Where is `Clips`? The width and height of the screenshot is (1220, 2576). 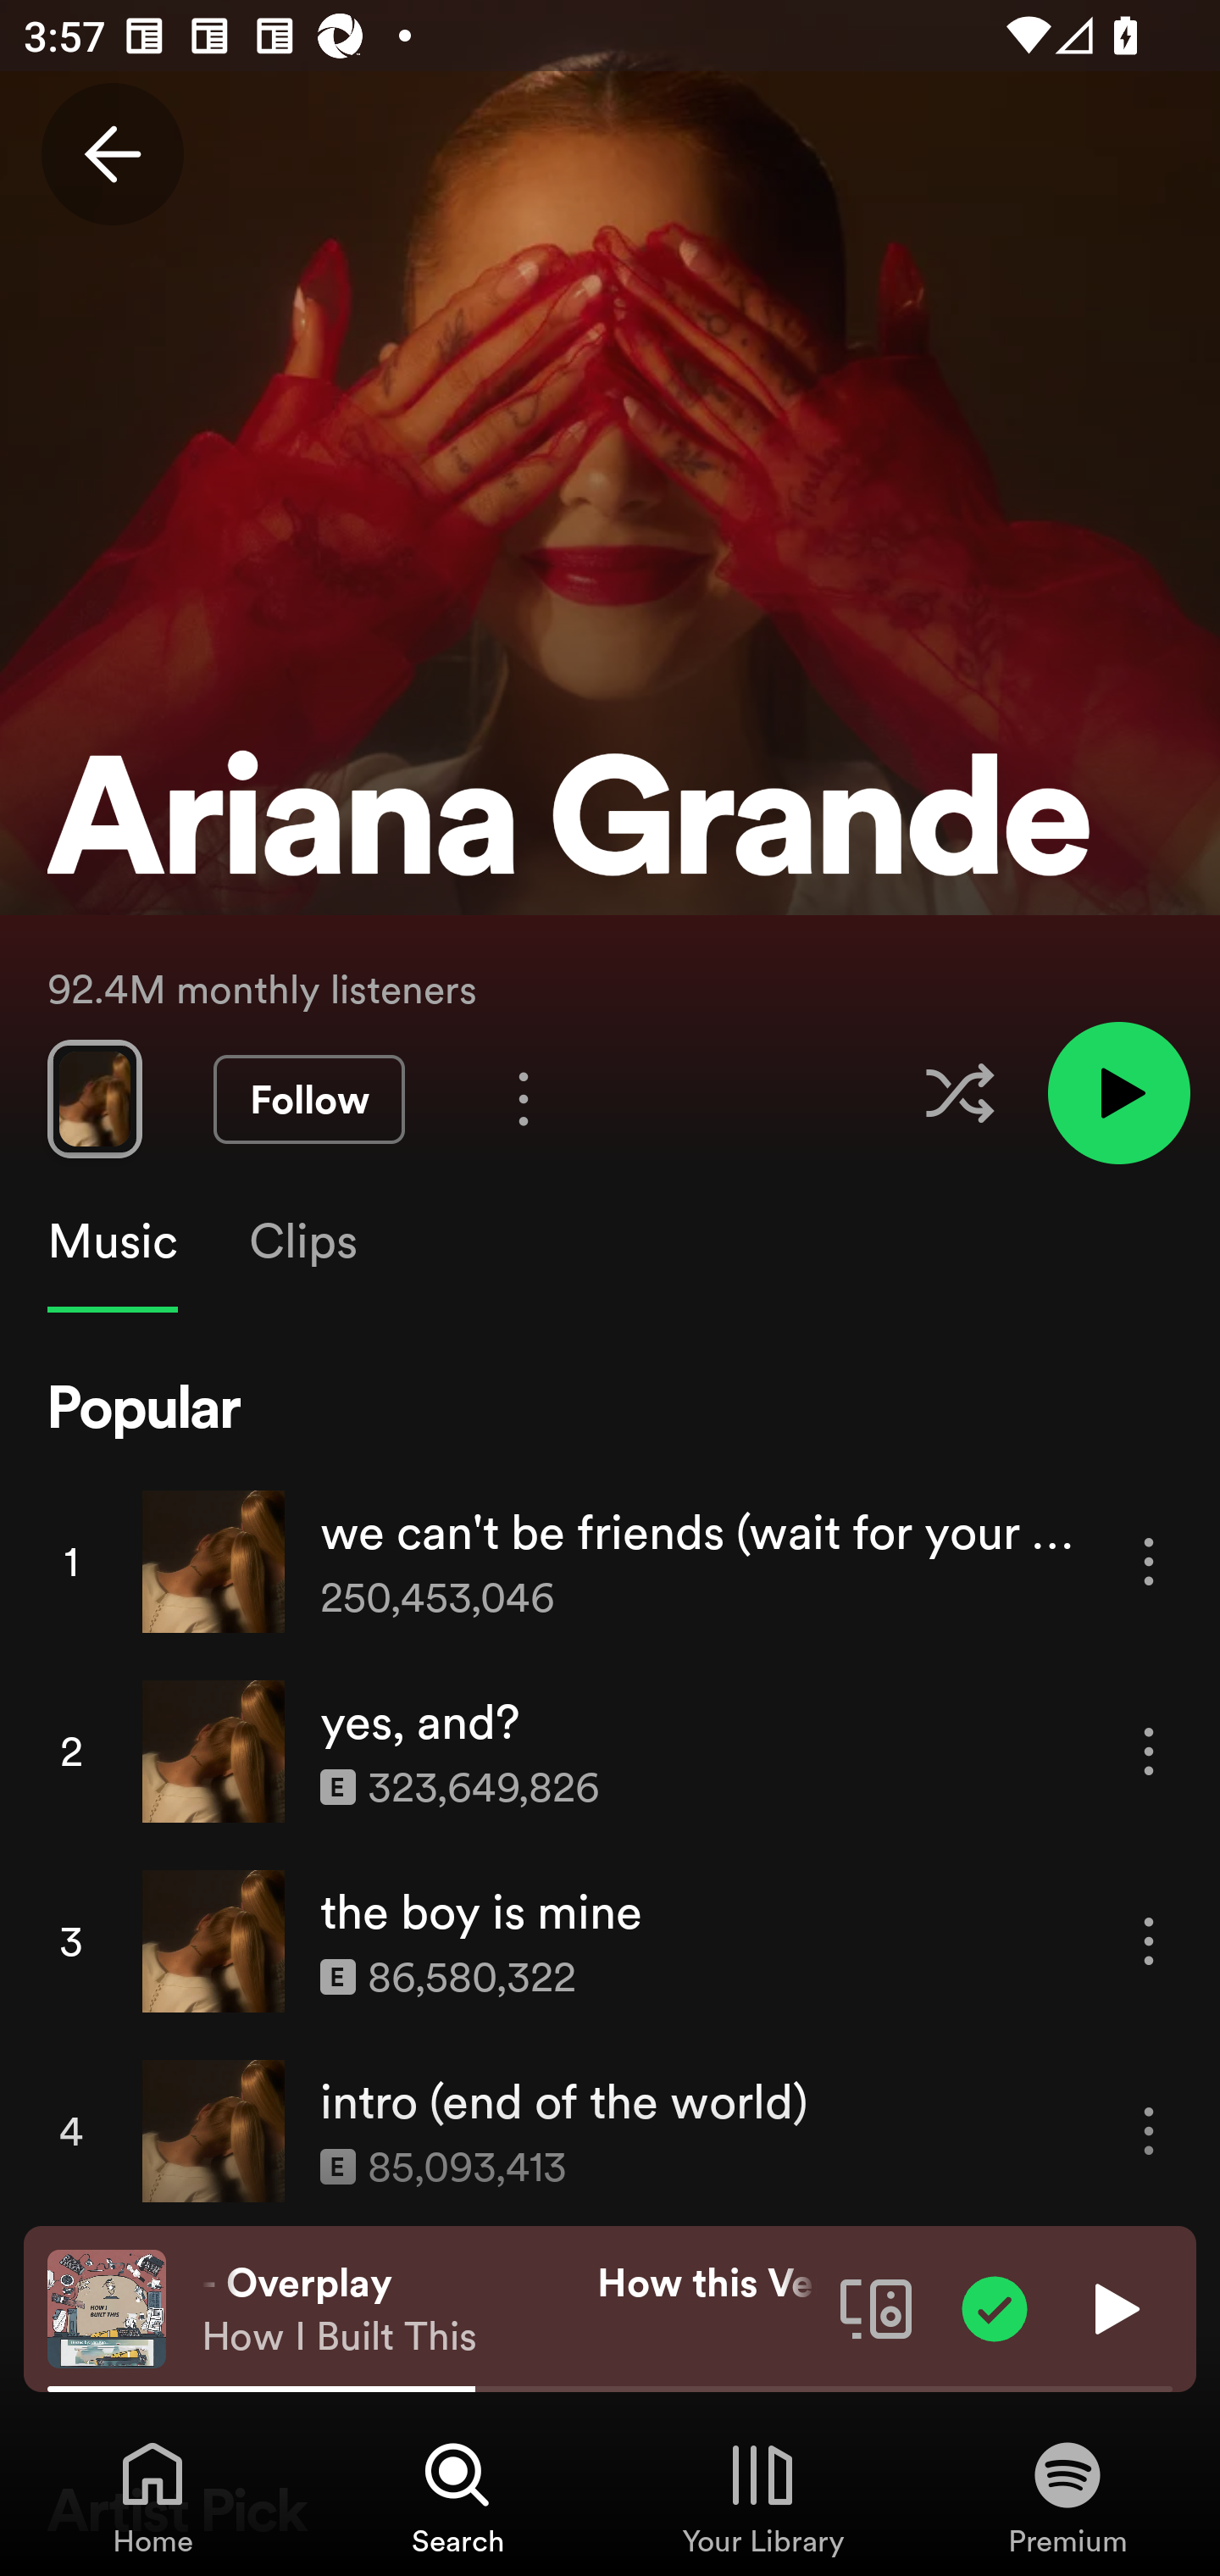 Clips is located at coordinates (302, 1241).